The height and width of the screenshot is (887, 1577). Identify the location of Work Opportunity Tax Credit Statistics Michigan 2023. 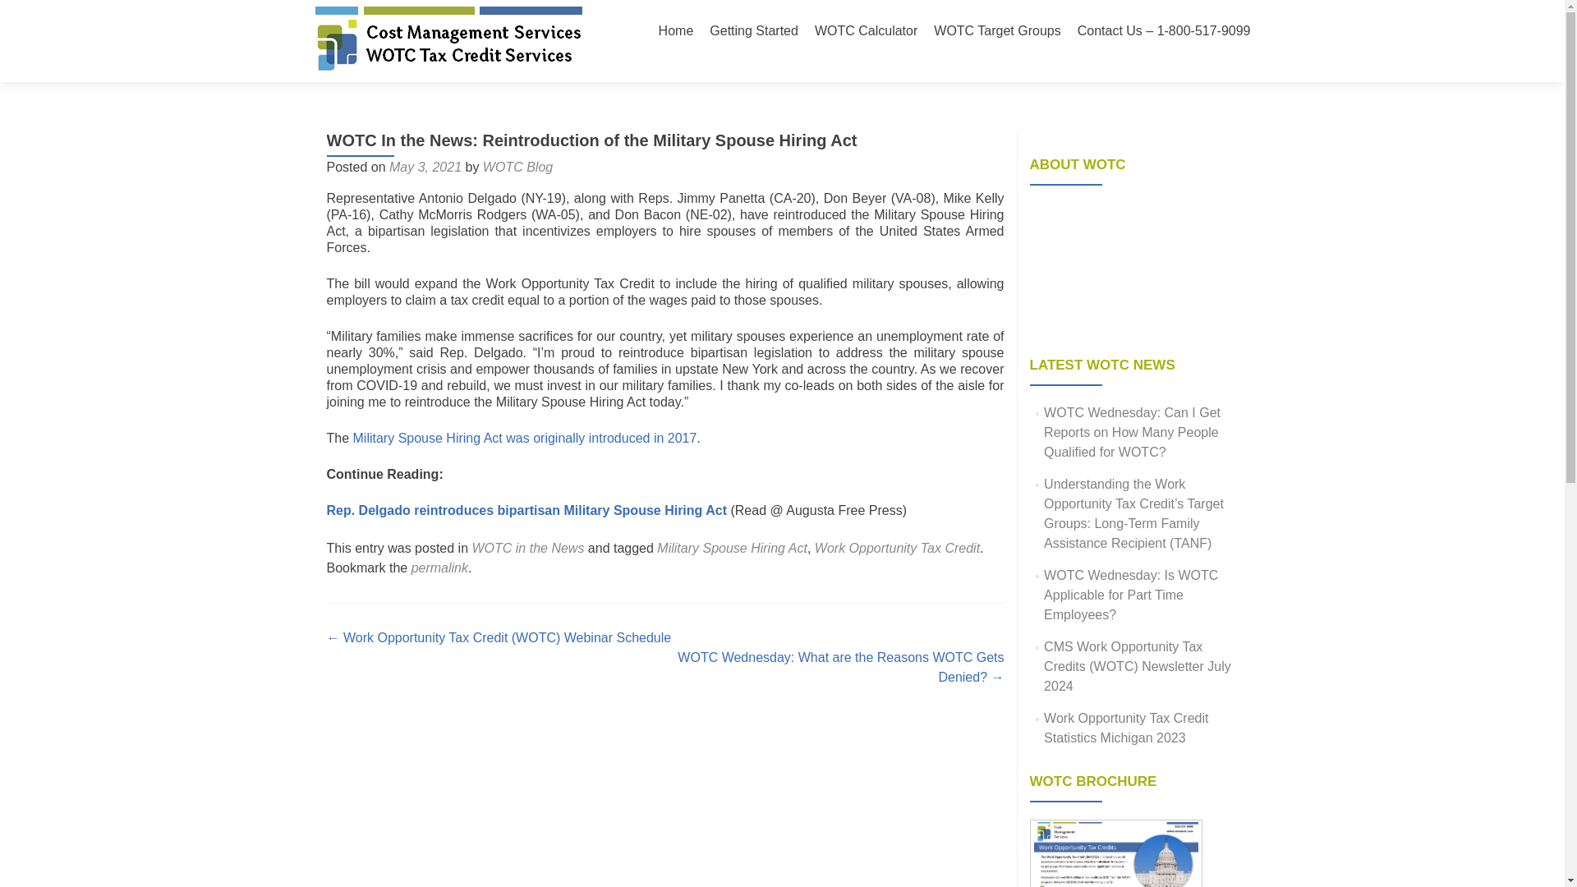
(1125, 728).